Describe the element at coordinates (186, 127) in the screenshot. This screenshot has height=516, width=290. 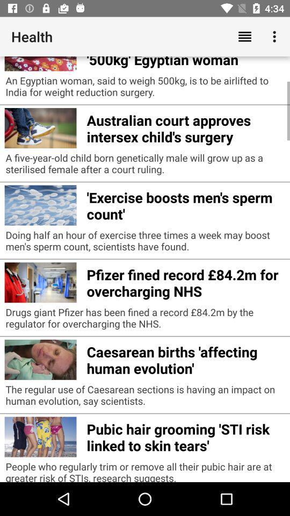
I see `turn off australian court approves` at that location.